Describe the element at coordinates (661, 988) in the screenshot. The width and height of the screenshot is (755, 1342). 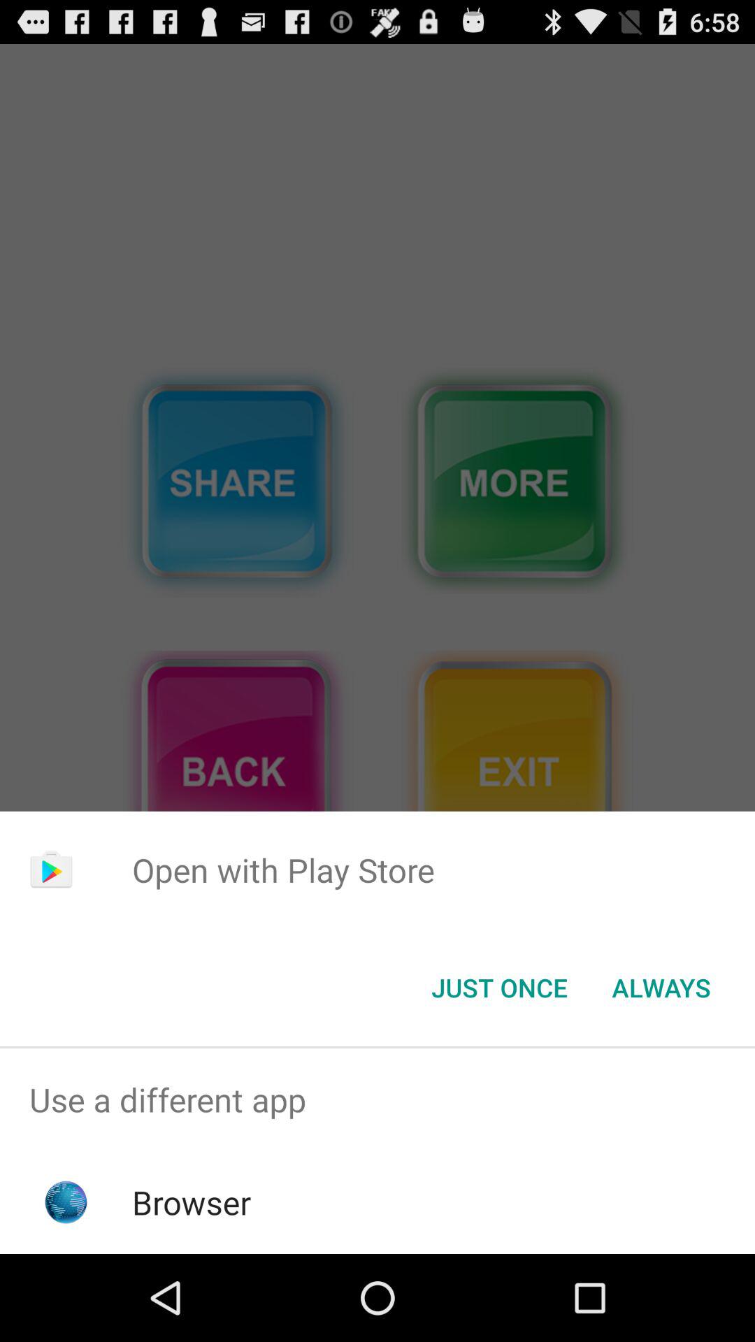
I see `turn off icon to the right of the just once item` at that location.